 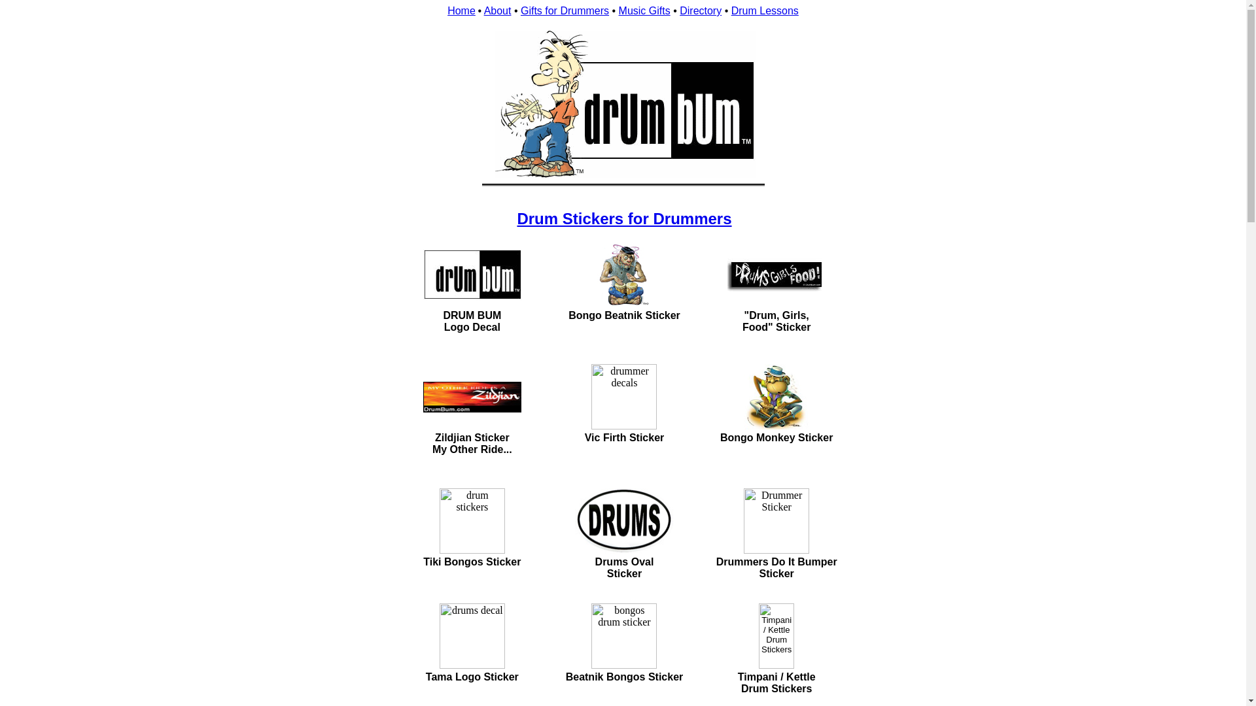 I want to click on Directory, so click(x=700, y=10).